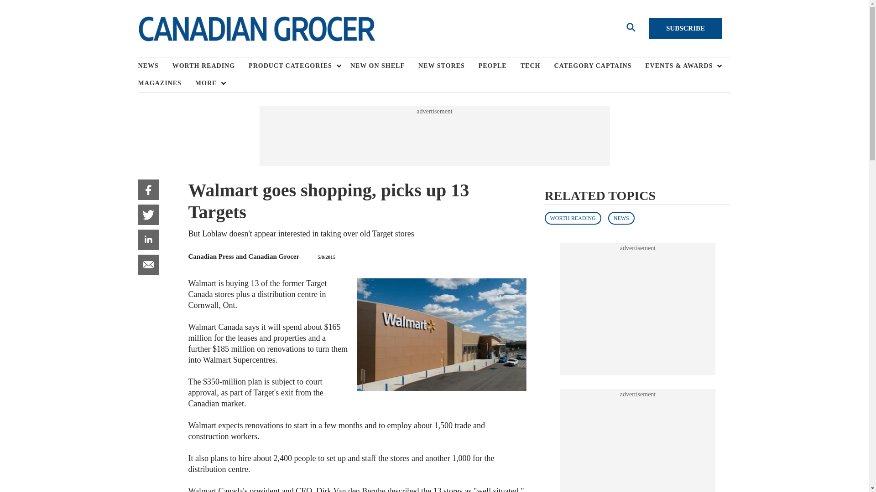 The image size is (876, 492). Describe the element at coordinates (434, 136) in the screenshot. I see `3rd party ad content` at that location.